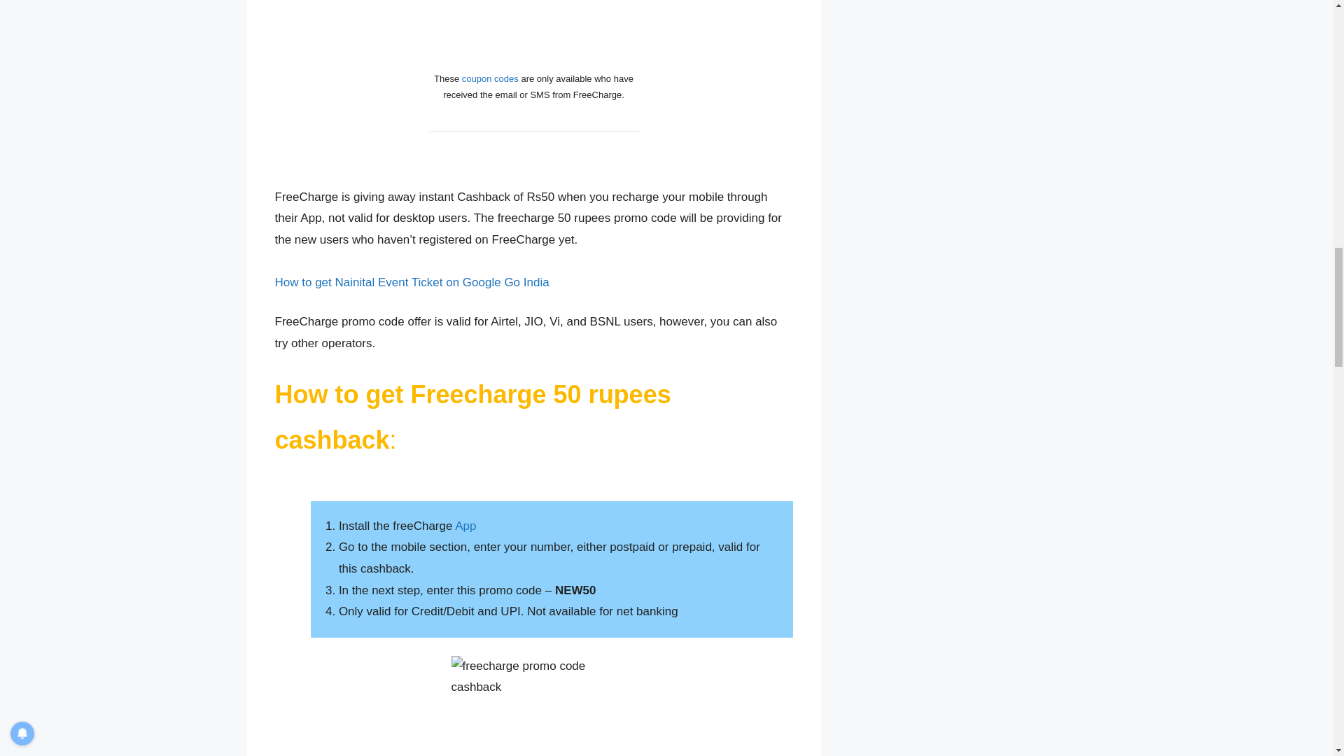  I want to click on How to get Nainital Event Ticket on Google Go India, so click(411, 282).